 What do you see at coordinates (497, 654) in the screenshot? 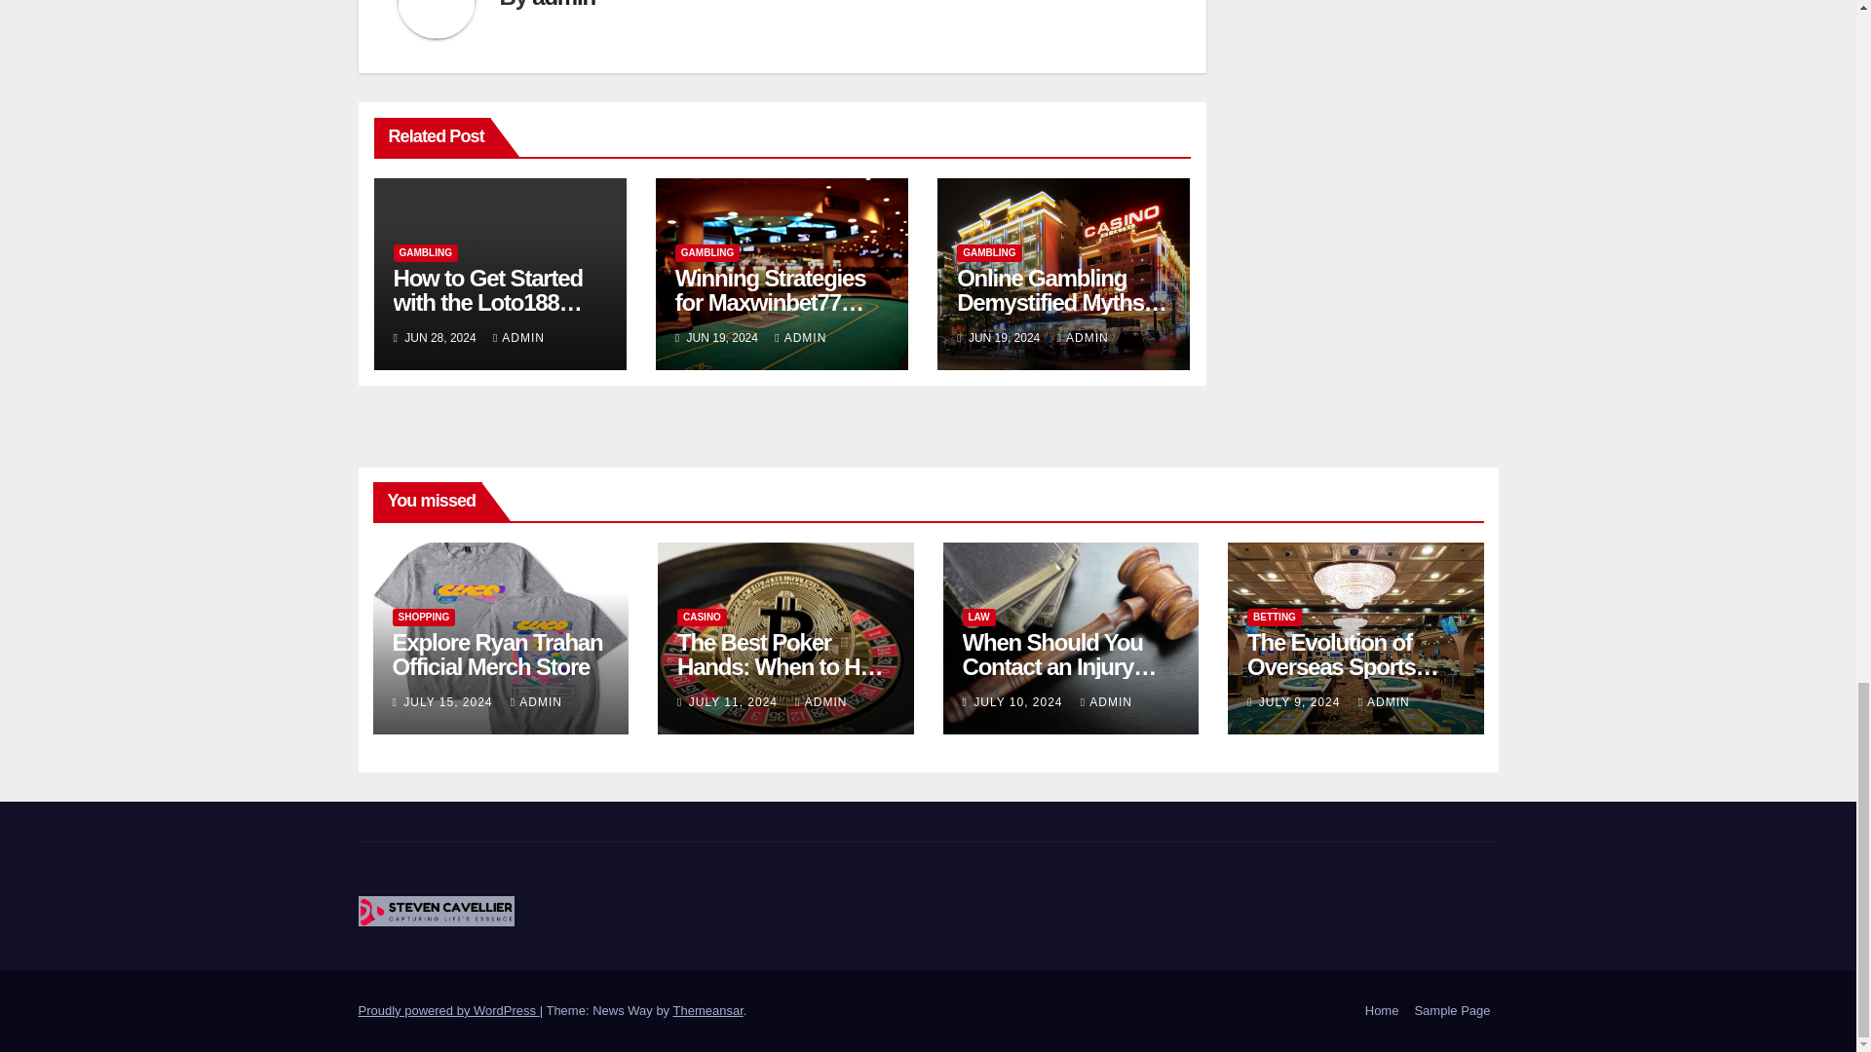
I see `Permalink to: Explore Ryan Trahan Official Merch Store` at bounding box center [497, 654].